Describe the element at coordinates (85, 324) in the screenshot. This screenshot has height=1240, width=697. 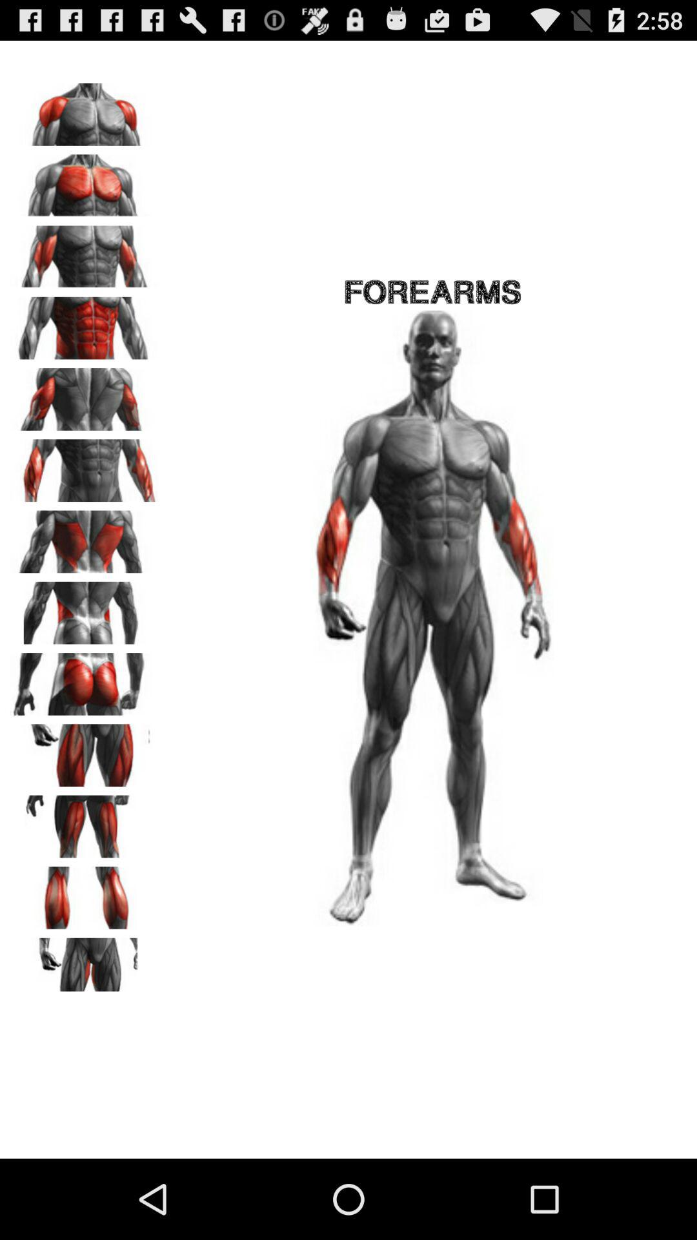
I see `workout abs` at that location.